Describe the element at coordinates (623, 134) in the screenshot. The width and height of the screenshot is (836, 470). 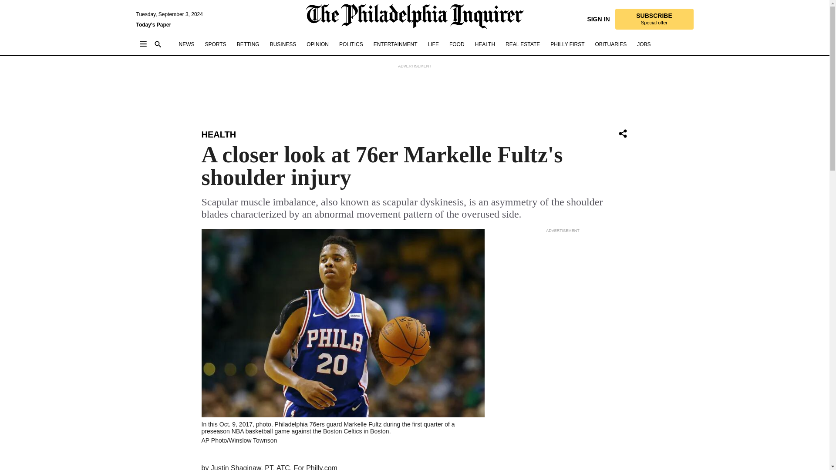
I see `Share Icon` at that location.